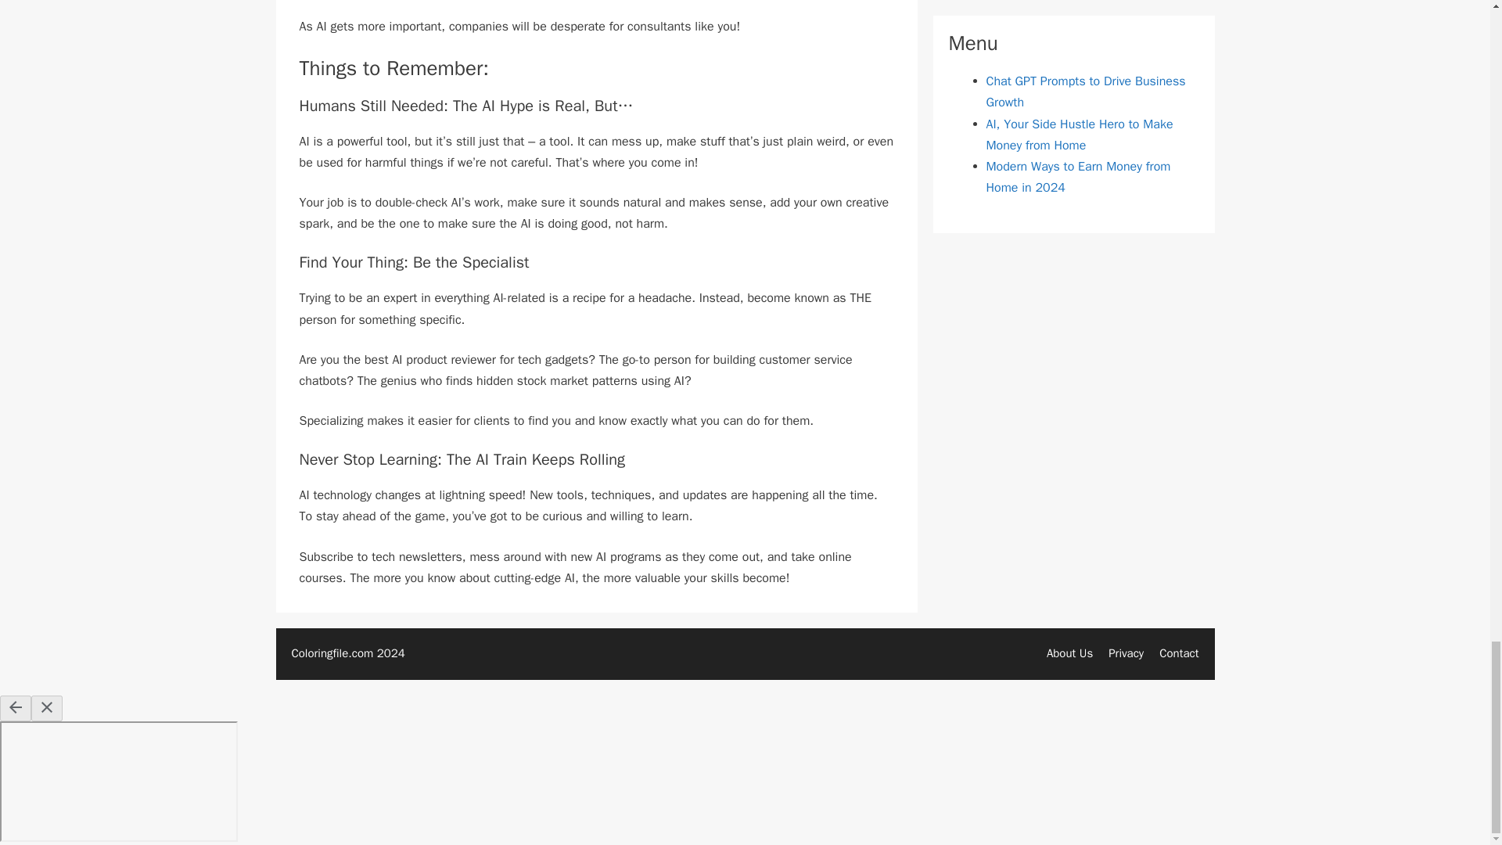 The image size is (1502, 845). What do you see at coordinates (1179, 653) in the screenshot?
I see `Contact` at bounding box center [1179, 653].